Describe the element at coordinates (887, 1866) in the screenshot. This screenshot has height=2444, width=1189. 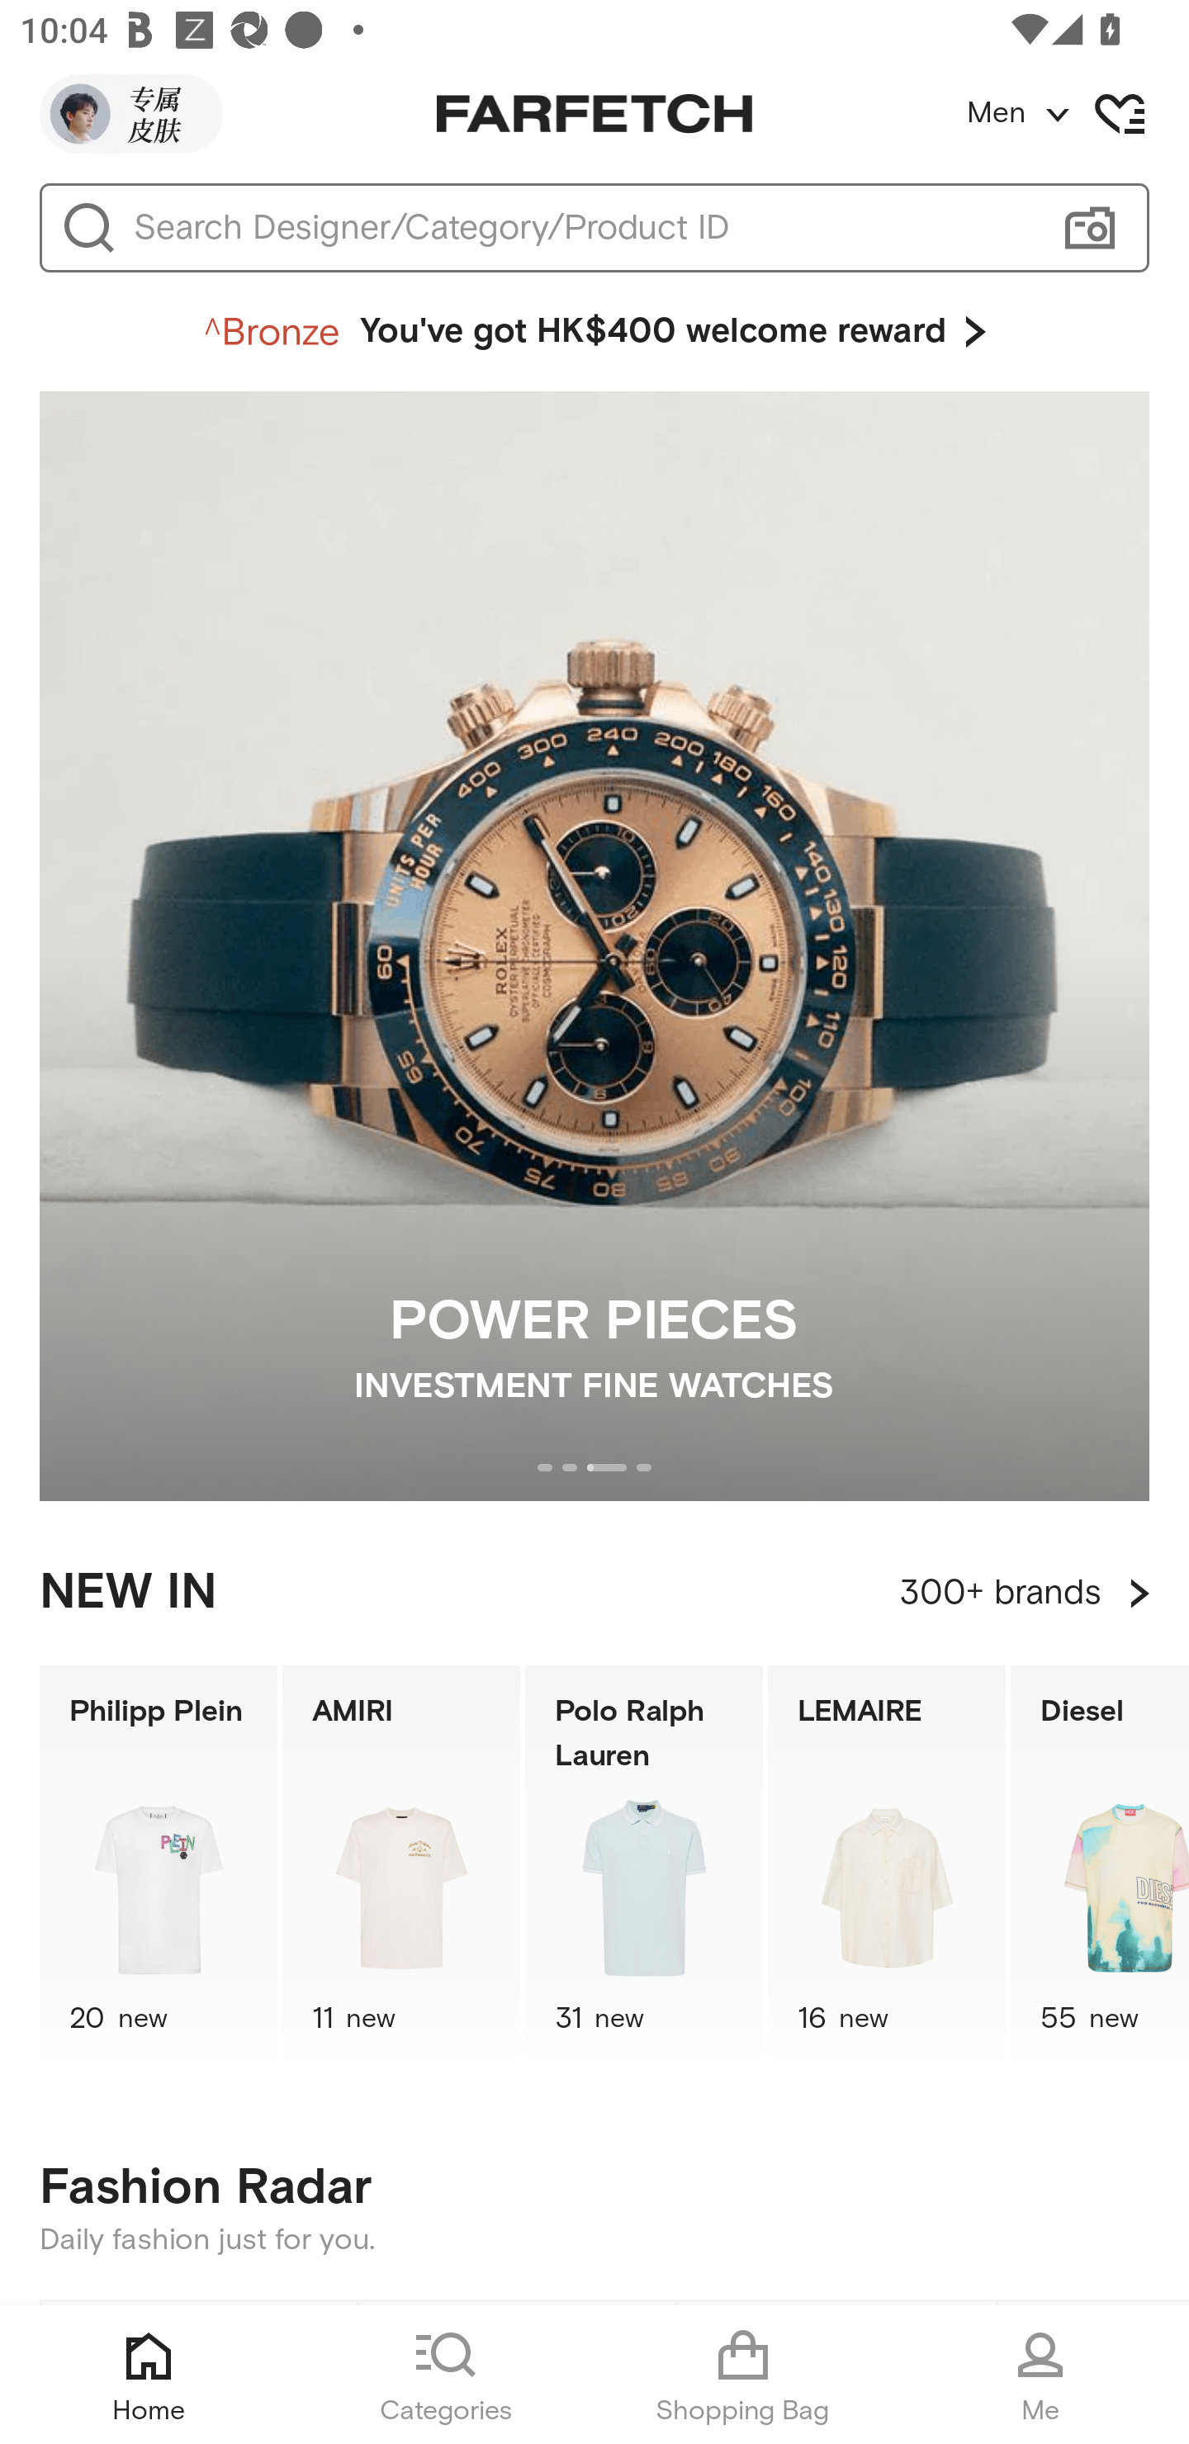
I see `LEMAIRE 16  new` at that location.